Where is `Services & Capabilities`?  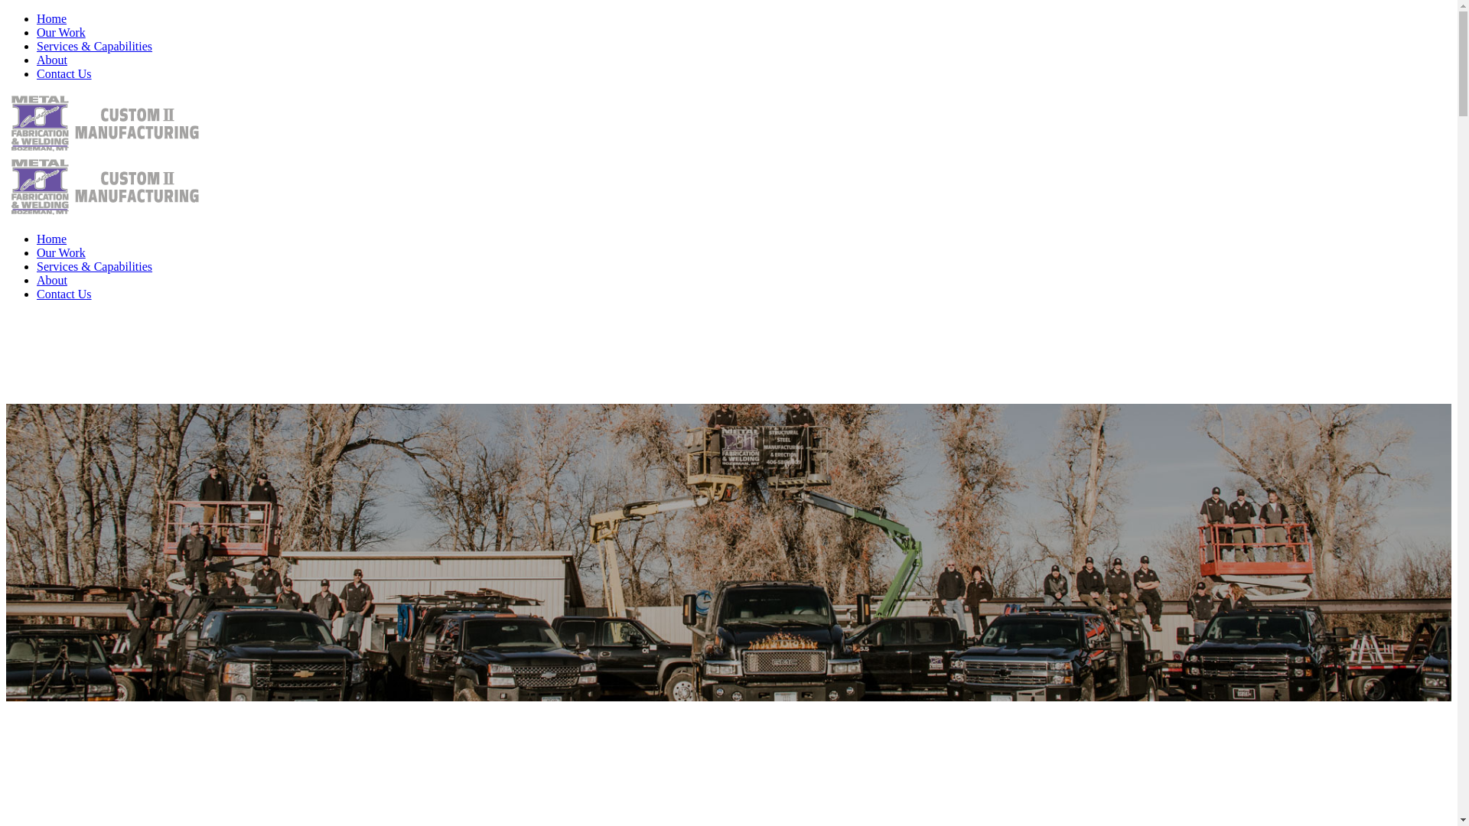 Services & Capabilities is located at coordinates (95, 46).